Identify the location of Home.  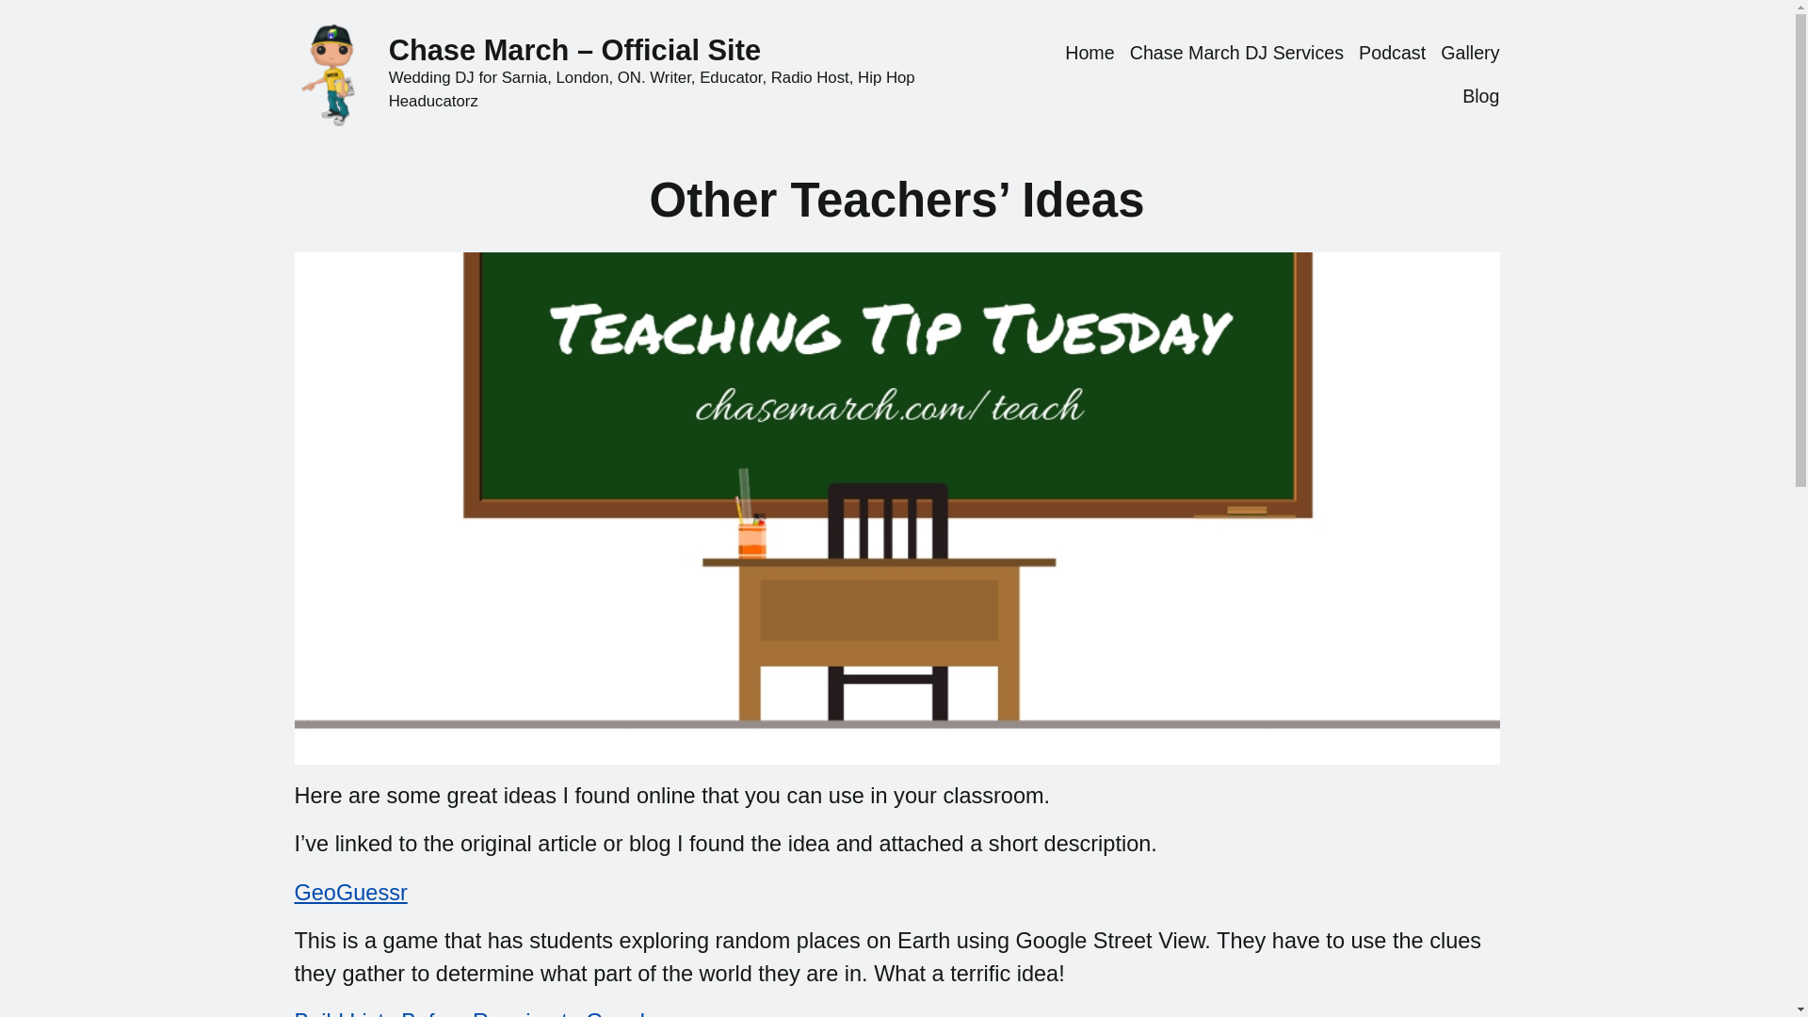
(1089, 54).